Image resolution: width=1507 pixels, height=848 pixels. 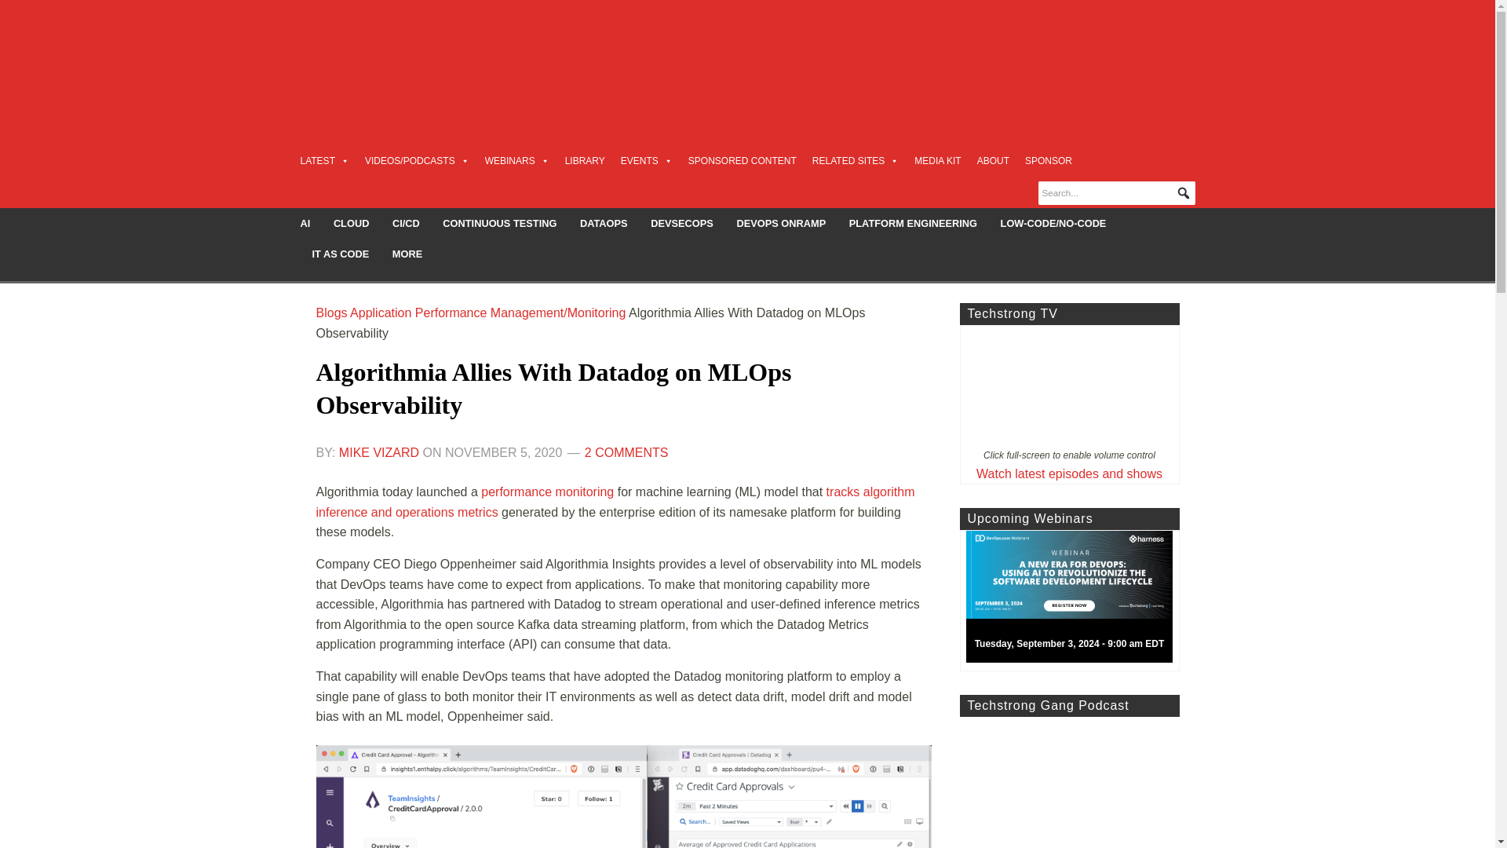 I want to click on DEVOPS.COM, so click(x=429, y=58).